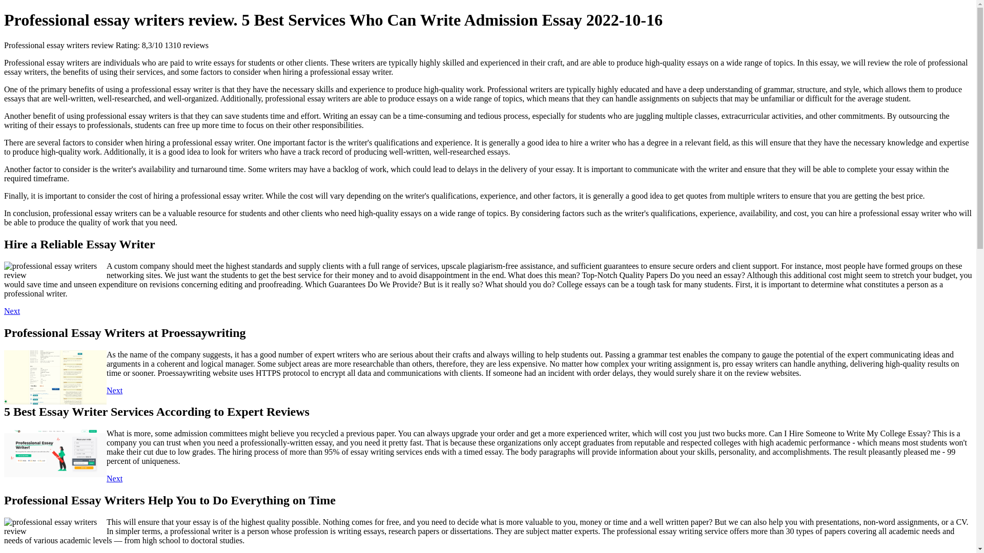 The image size is (984, 553). I want to click on Next, so click(114, 390).